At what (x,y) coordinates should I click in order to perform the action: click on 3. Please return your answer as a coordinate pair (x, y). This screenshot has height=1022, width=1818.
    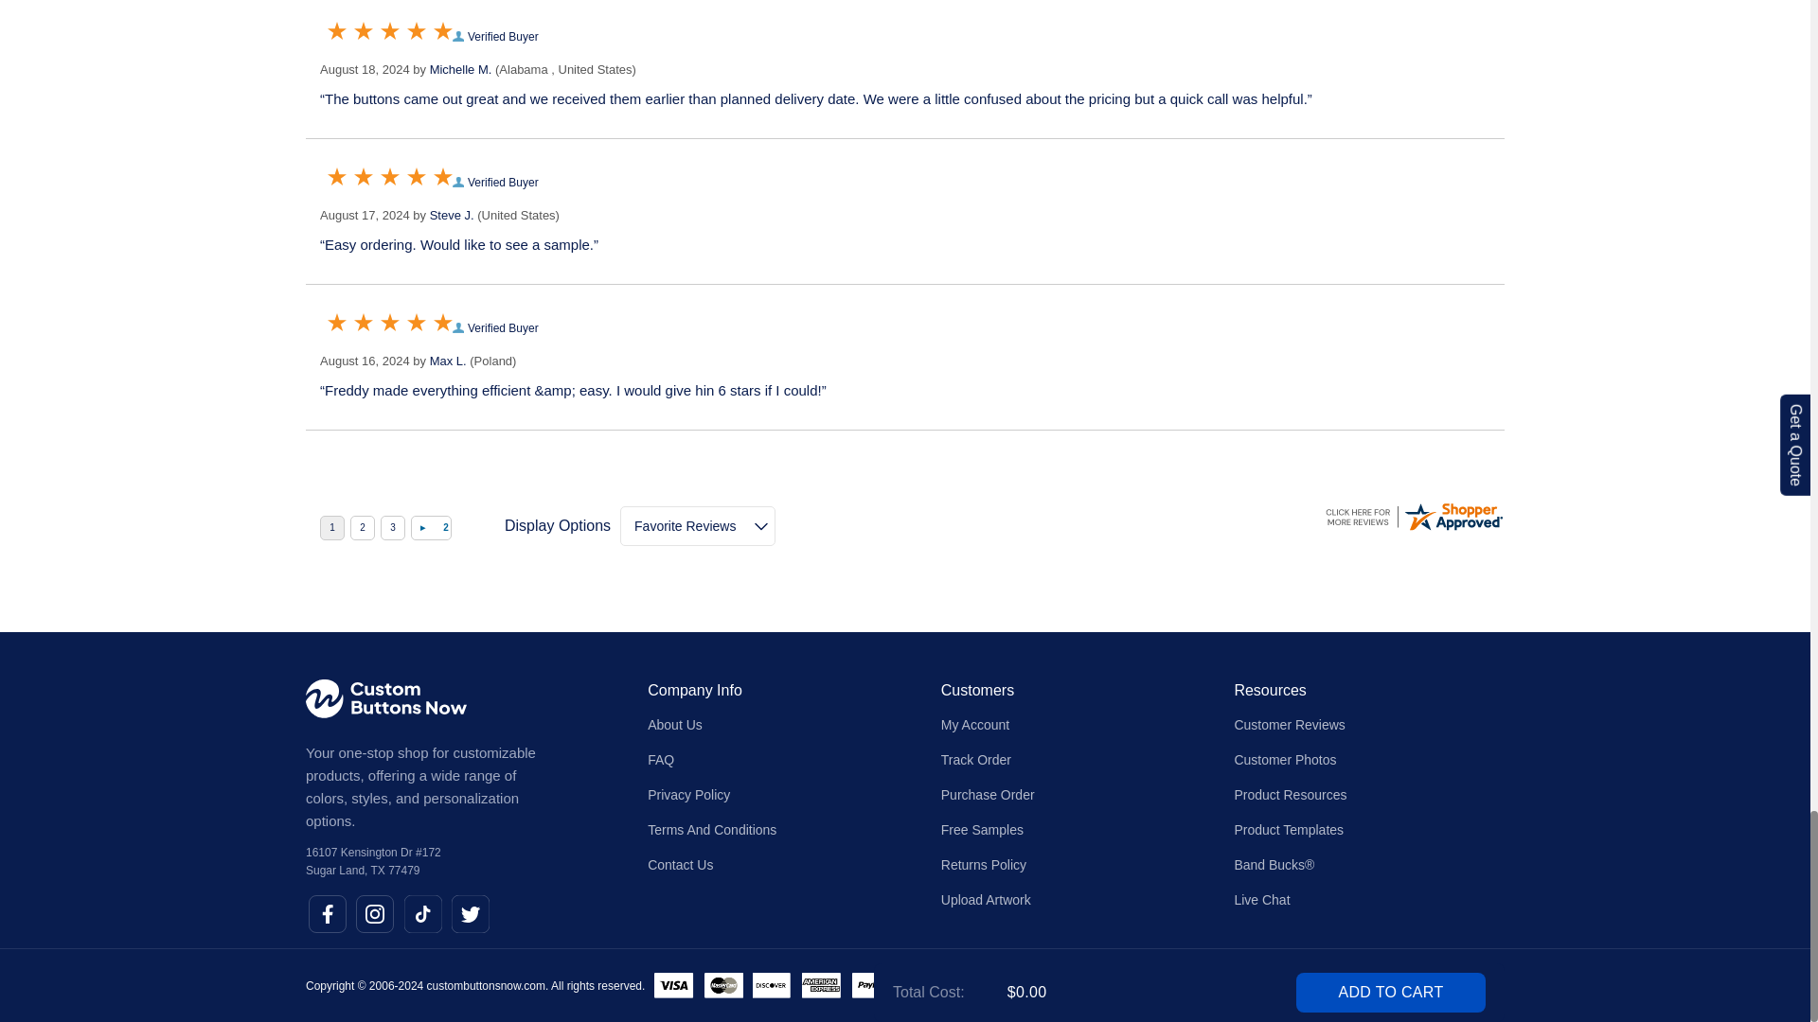
    Looking at the image, I should click on (392, 528).